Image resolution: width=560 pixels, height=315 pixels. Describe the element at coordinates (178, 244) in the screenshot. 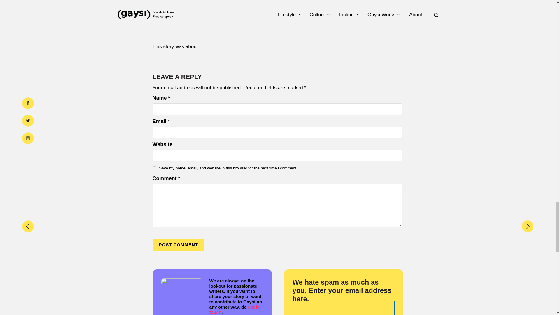

I see `Post Comment` at that location.